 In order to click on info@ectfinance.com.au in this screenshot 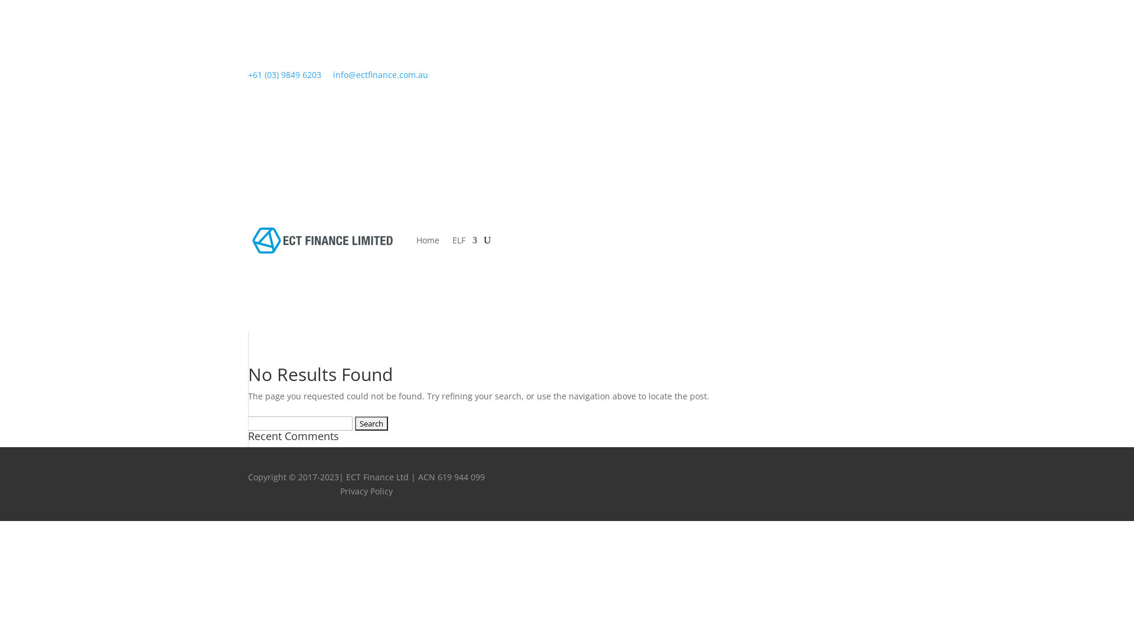, I will do `click(380, 74)`.